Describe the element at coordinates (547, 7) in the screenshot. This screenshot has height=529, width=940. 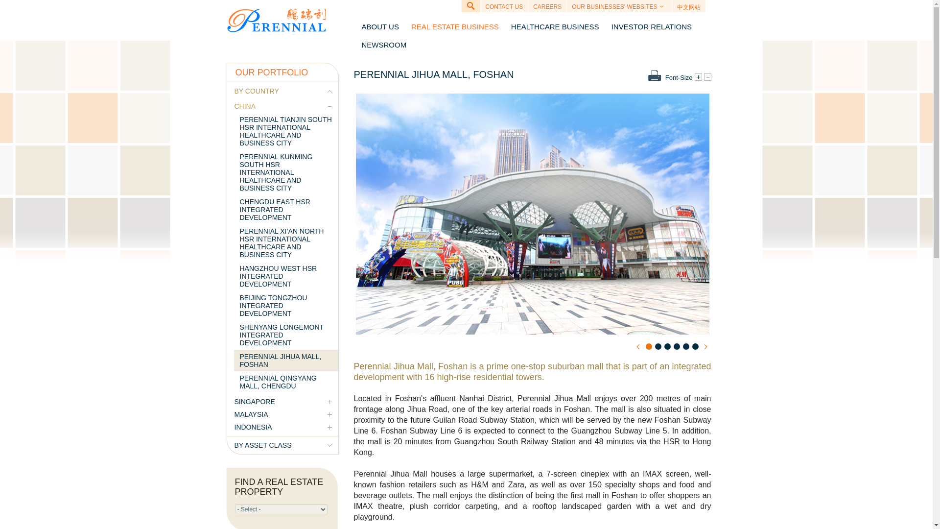
I see `CAREERS` at that location.